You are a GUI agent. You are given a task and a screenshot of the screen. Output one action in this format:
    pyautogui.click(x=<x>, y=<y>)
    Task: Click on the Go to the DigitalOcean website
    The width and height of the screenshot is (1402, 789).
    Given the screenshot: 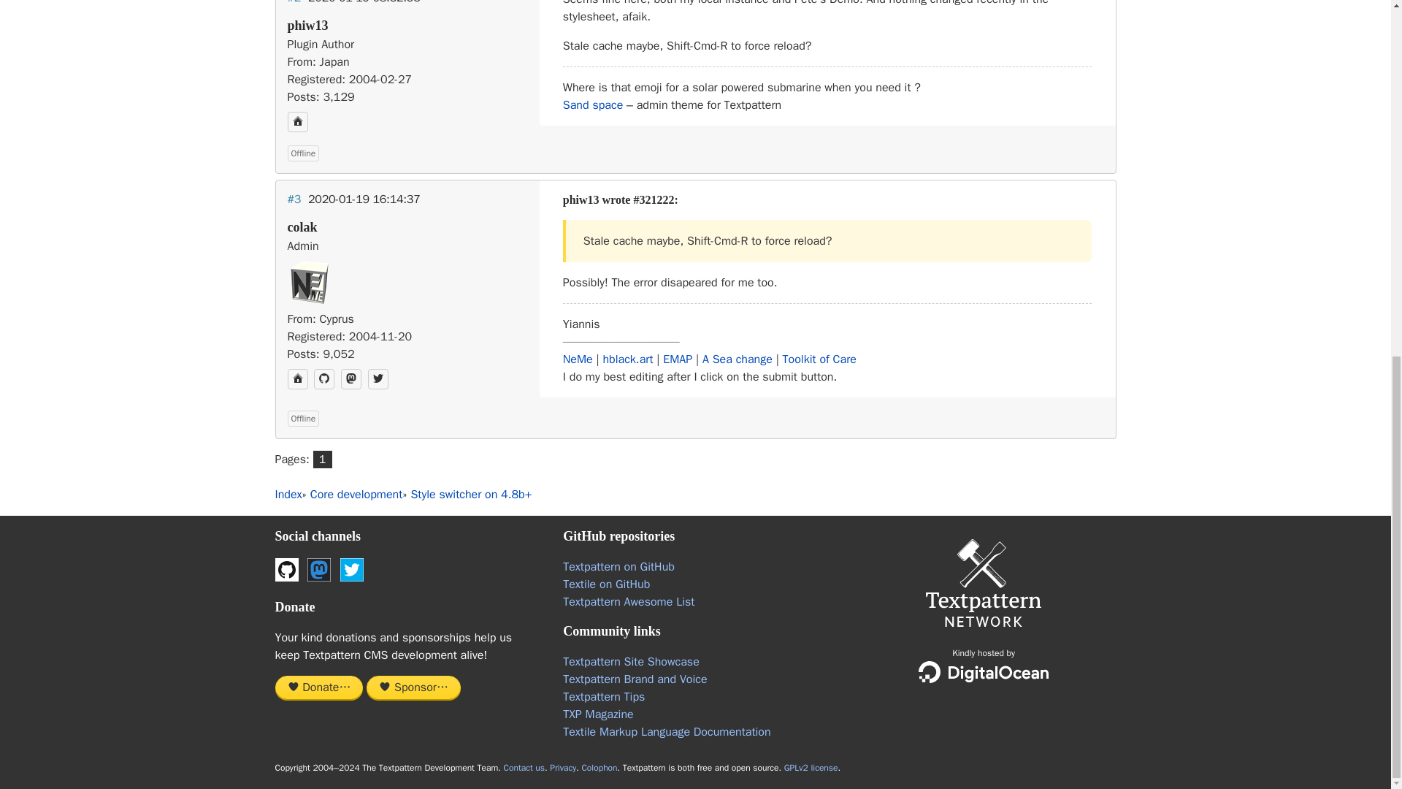 What is the action you would take?
    pyautogui.click(x=983, y=672)
    